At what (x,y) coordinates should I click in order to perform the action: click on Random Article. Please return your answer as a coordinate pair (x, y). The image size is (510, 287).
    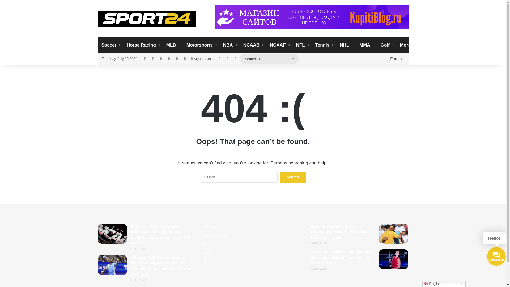
    Looking at the image, I should click on (220, 59).